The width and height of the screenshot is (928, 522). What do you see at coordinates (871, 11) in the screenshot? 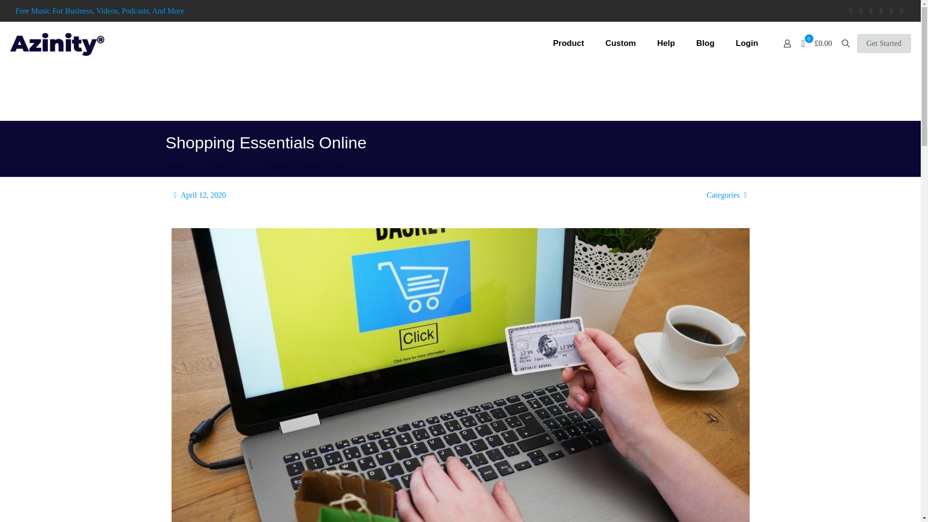
I see `LinkedIn` at bounding box center [871, 11].